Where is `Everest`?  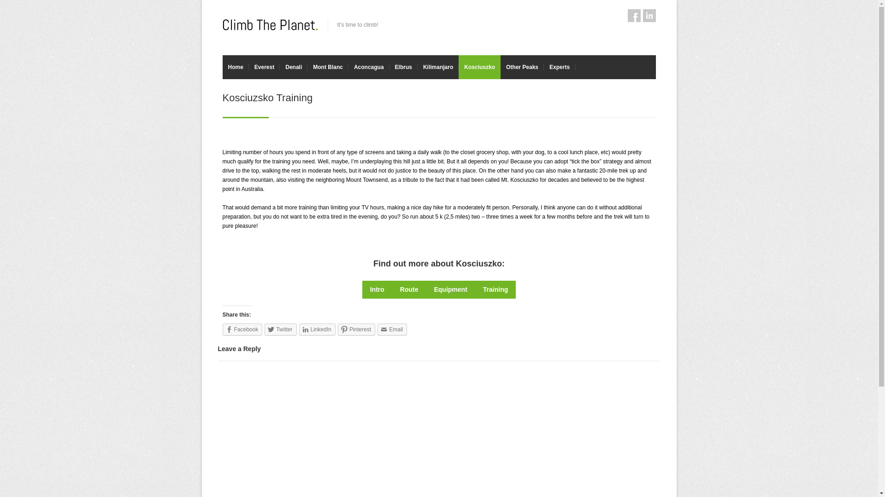 Everest is located at coordinates (264, 67).